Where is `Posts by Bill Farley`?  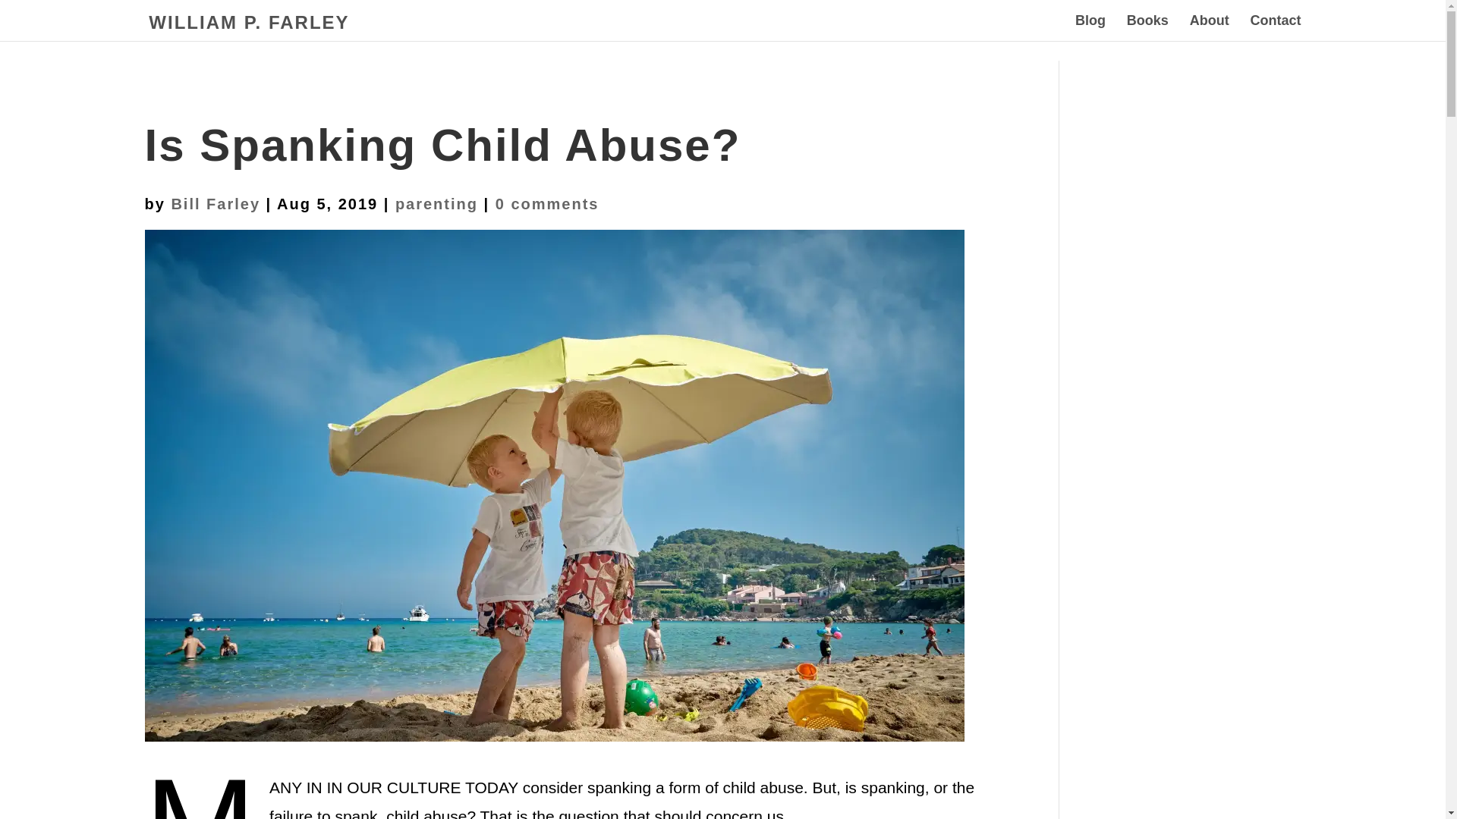
Posts by Bill Farley is located at coordinates (216, 203).